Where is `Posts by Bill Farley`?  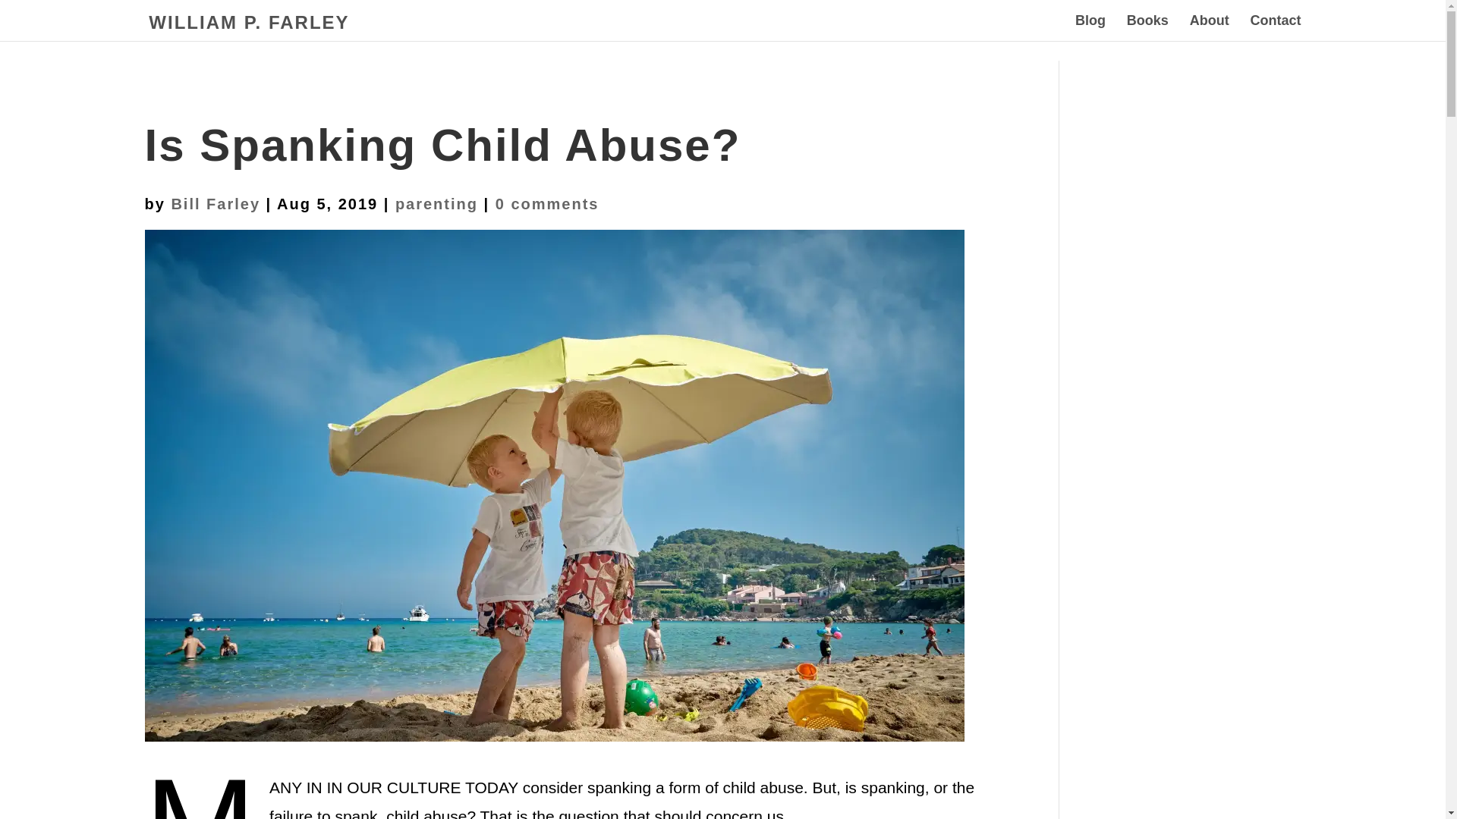
Posts by Bill Farley is located at coordinates (216, 203).